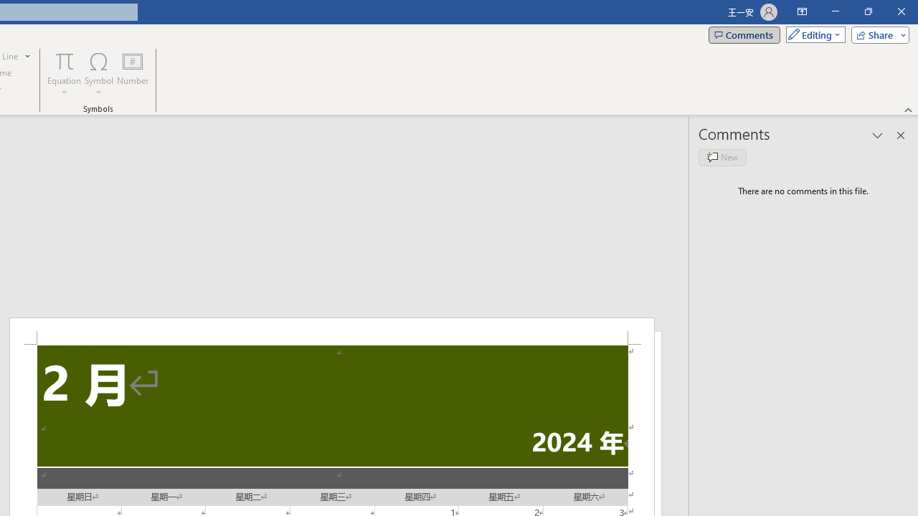 This screenshot has width=918, height=516. I want to click on Collapse the Ribbon, so click(909, 109).